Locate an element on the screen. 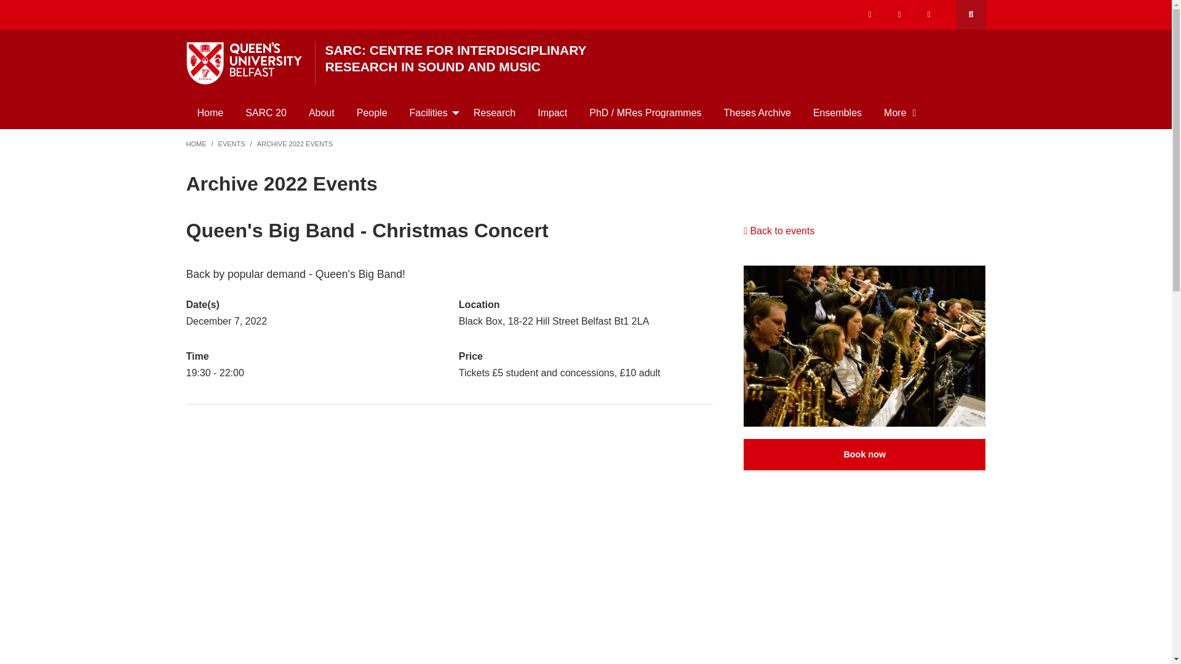 The height and width of the screenshot is (664, 1181). Research is located at coordinates (495, 113).